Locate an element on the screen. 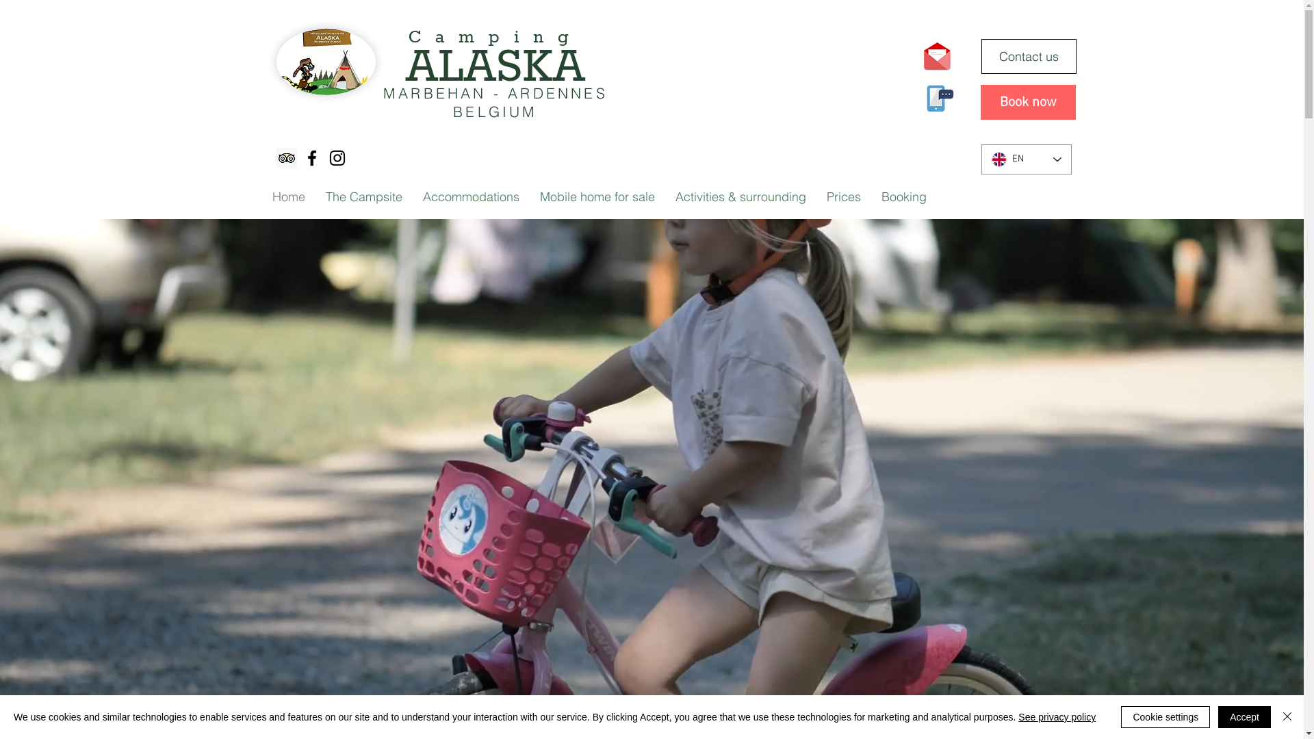 The image size is (1314, 739). Activities & surrounding is located at coordinates (740, 197).